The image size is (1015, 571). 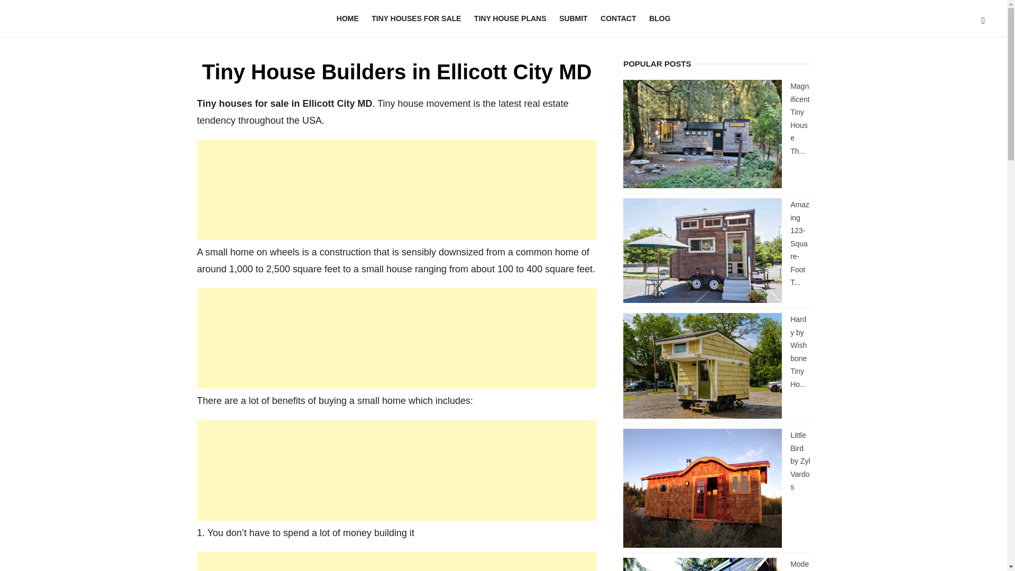 What do you see at coordinates (660, 19) in the screenshot?
I see `BLOG` at bounding box center [660, 19].